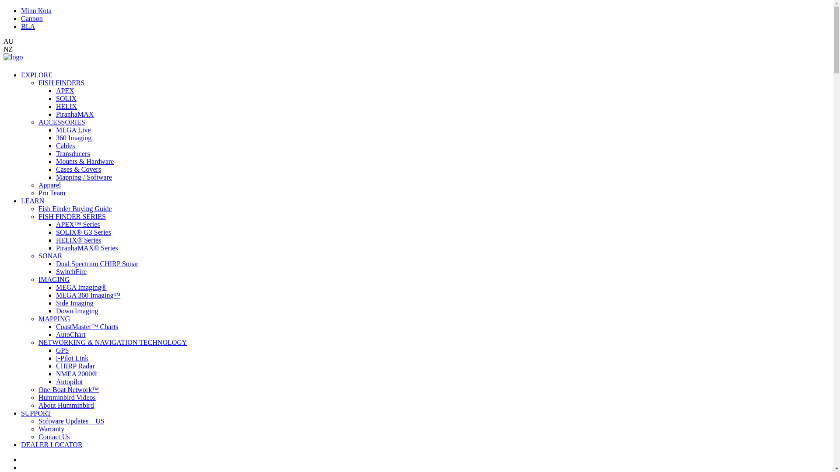 The width and height of the screenshot is (840, 472). Describe the element at coordinates (28, 26) in the screenshot. I see `BLA` at that location.